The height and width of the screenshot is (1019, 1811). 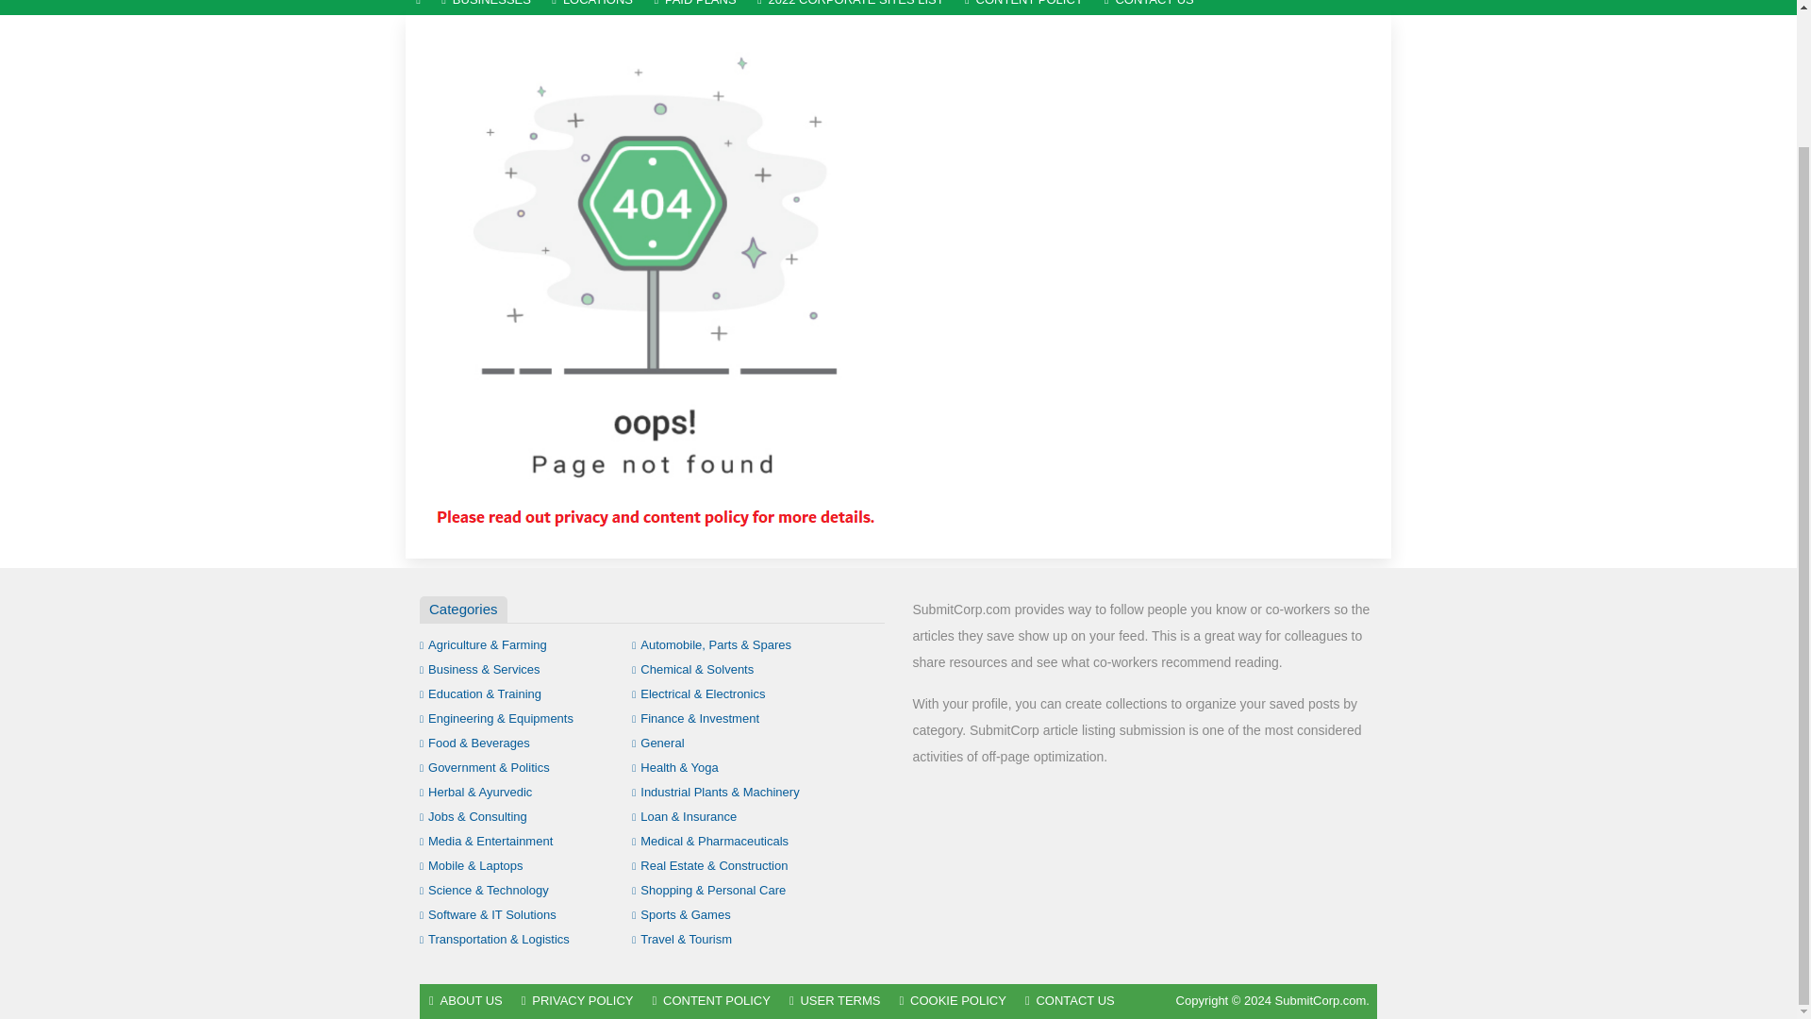 What do you see at coordinates (486, 8) in the screenshot?
I see `BUSINESSES` at bounding box center [486, 8].